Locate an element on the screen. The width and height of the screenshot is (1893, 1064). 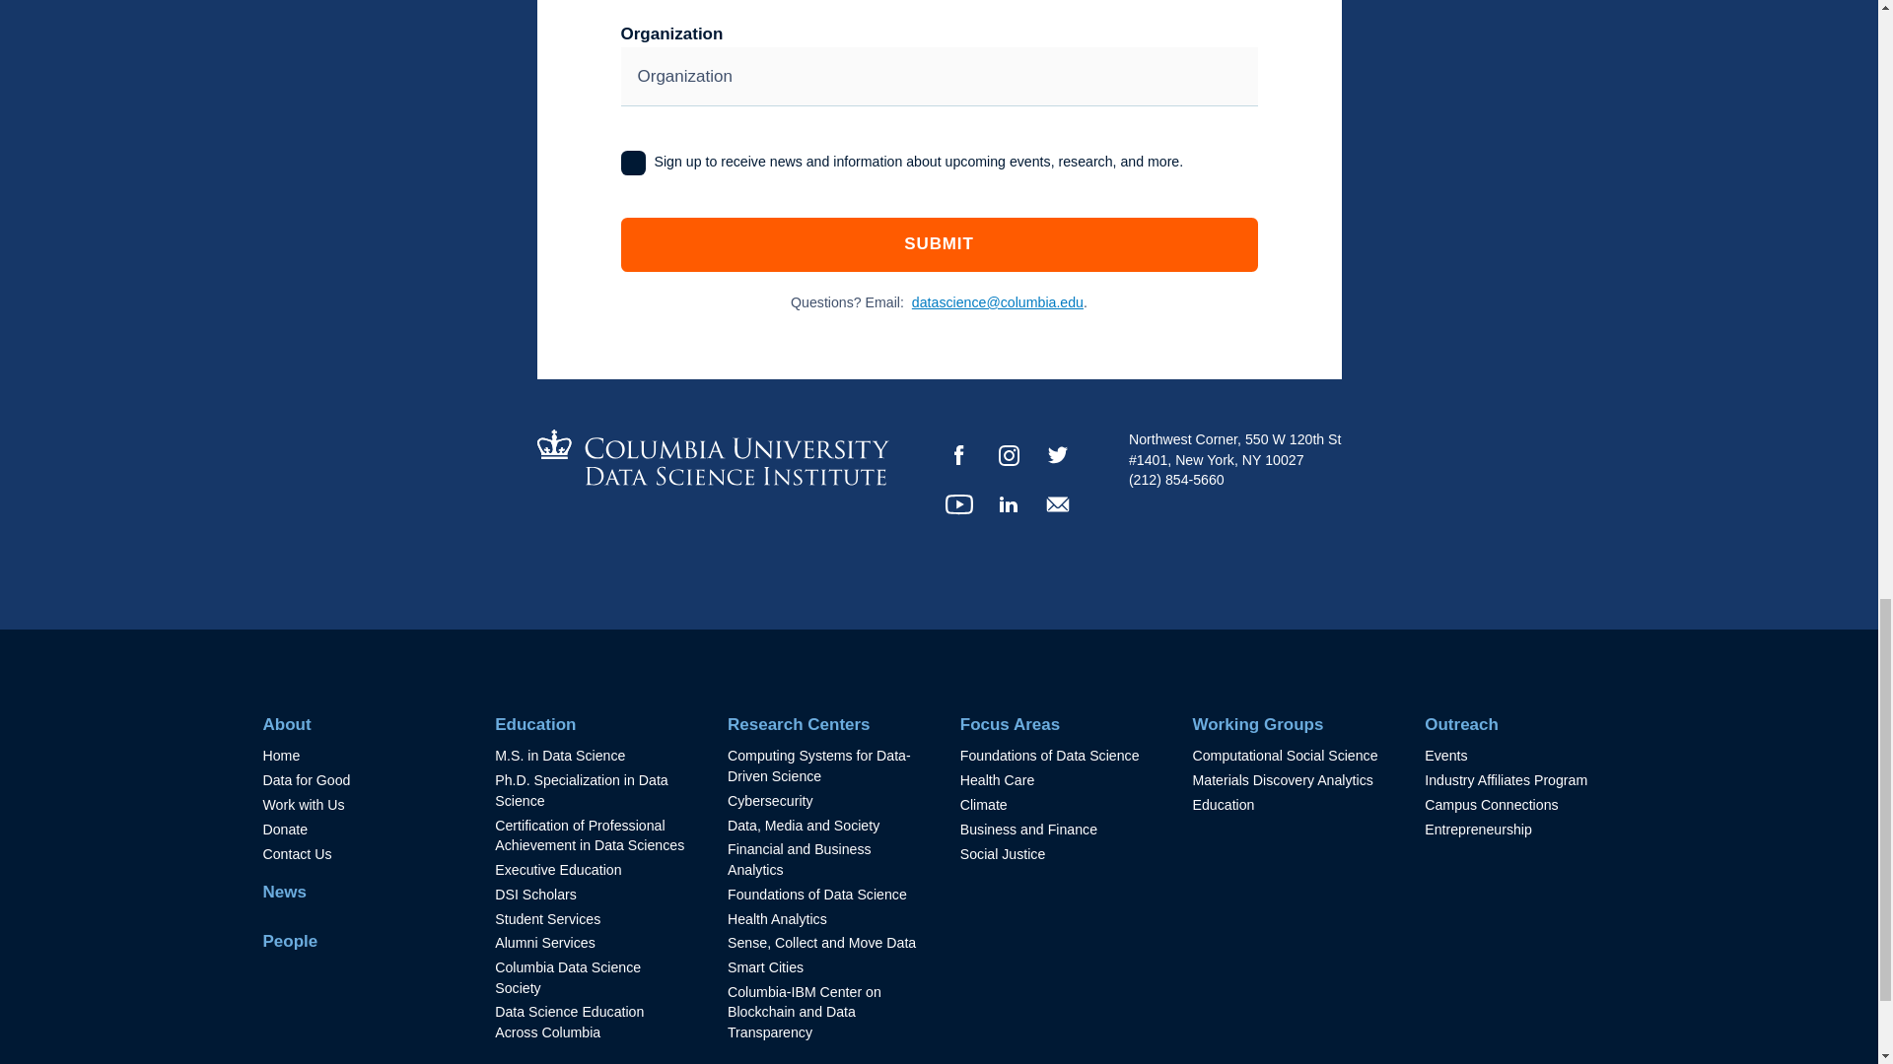
1 is located at coordinates (633, 164).